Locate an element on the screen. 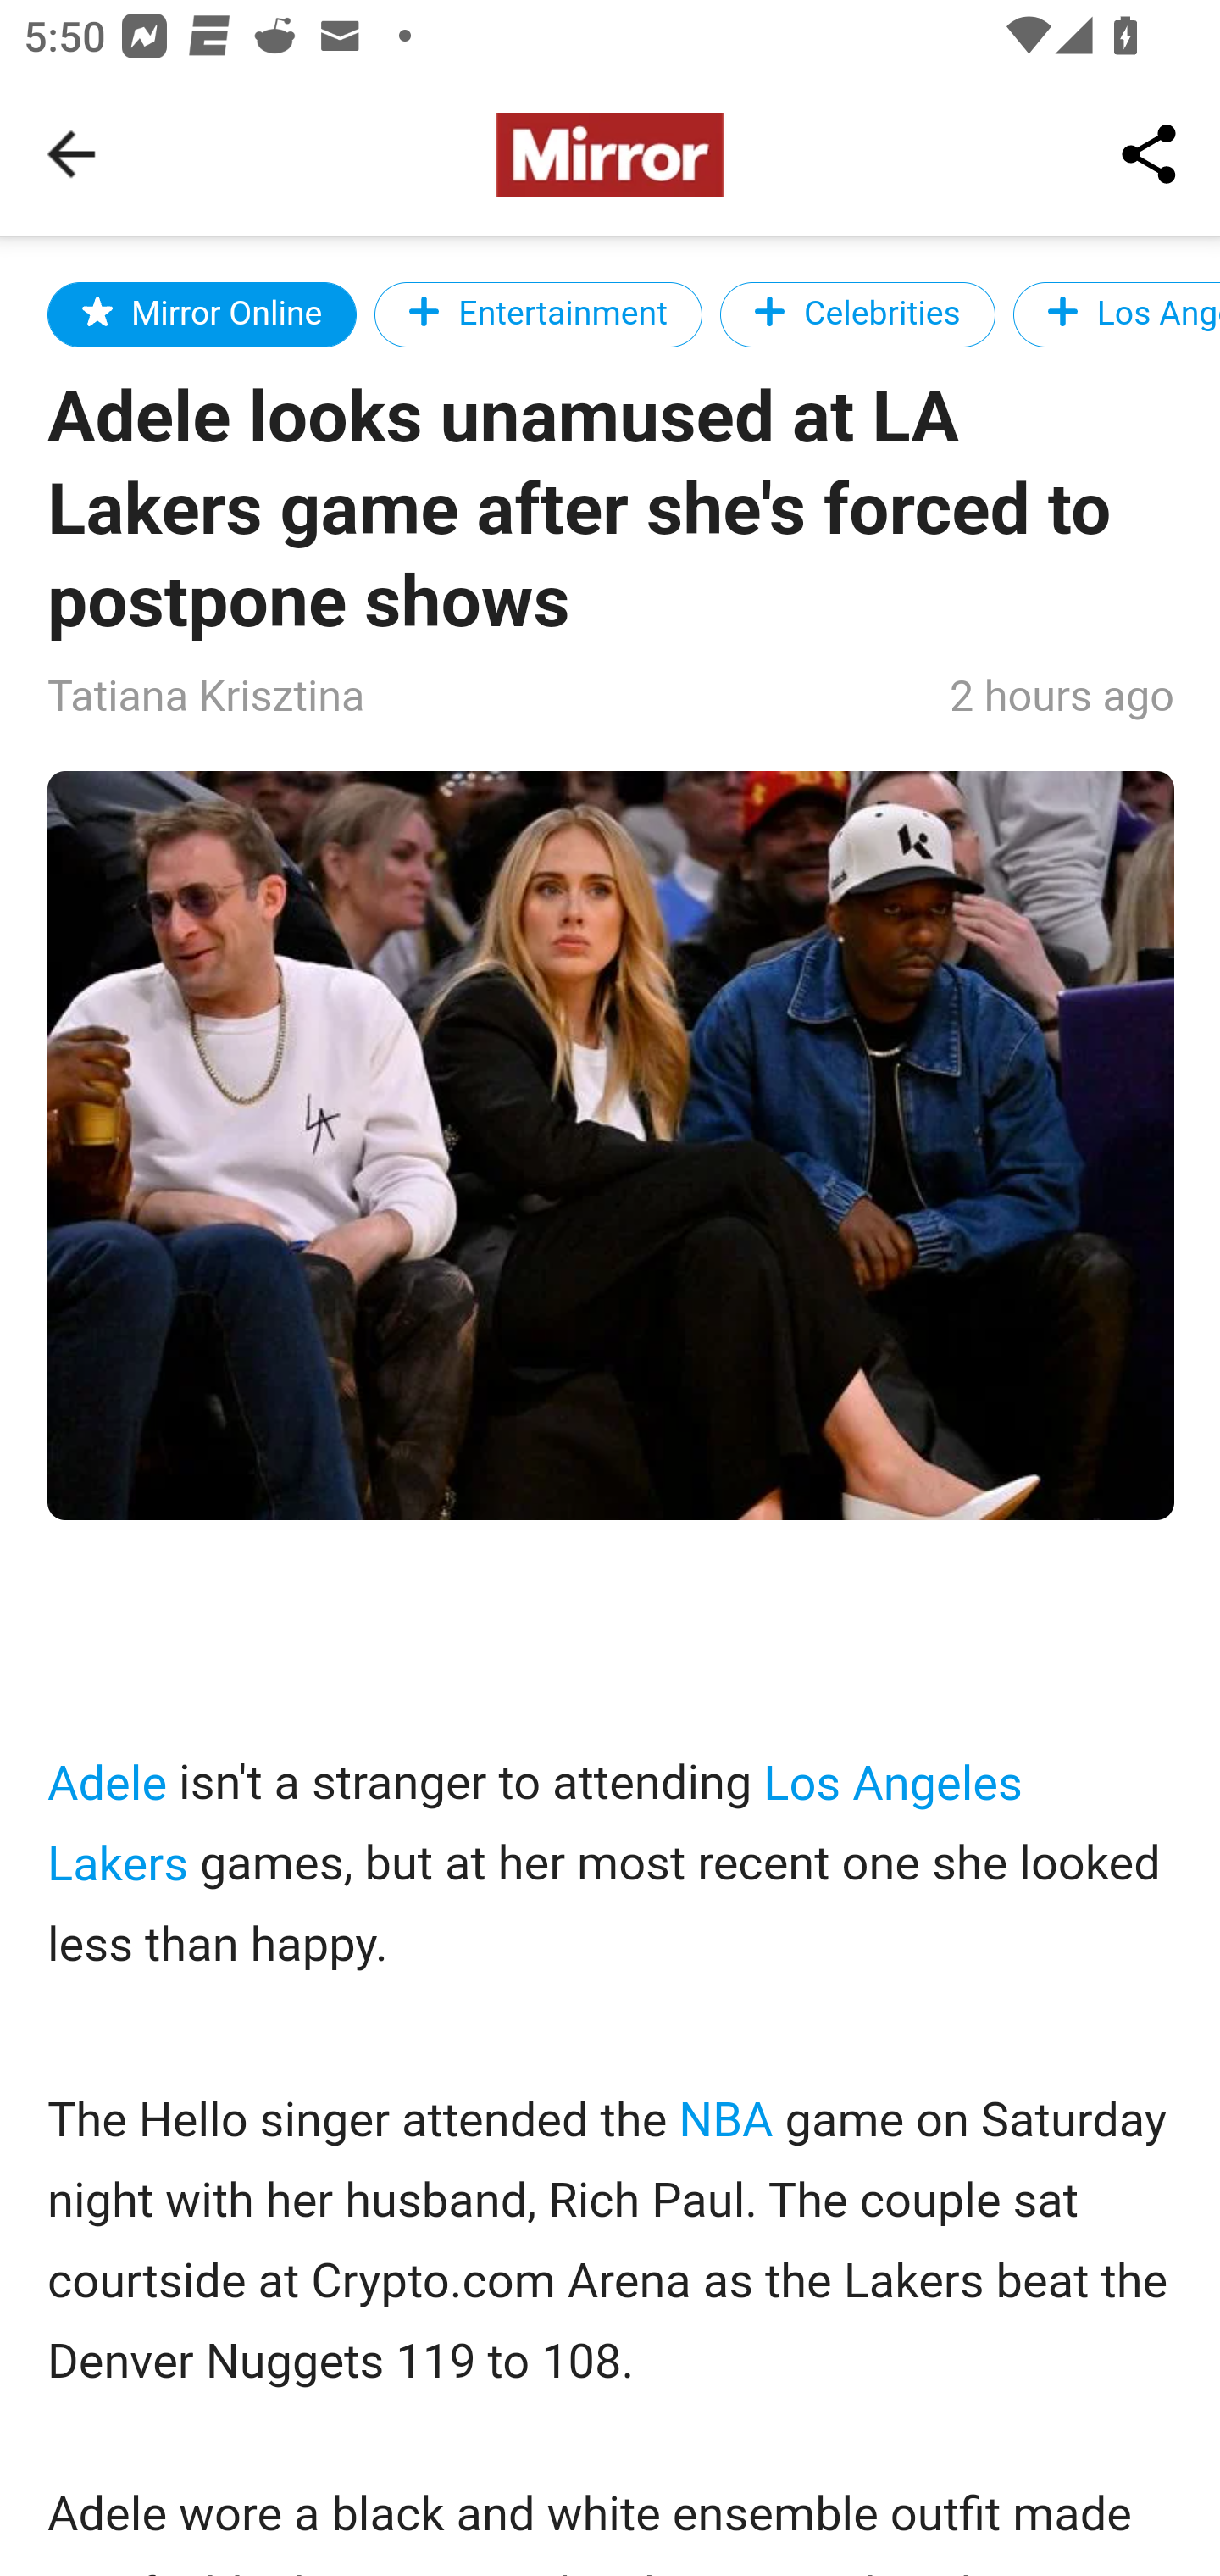 The height and width of the screenshot is (2576, 1220). Los Angeles Lakers is located at coordinates (535, 1822).